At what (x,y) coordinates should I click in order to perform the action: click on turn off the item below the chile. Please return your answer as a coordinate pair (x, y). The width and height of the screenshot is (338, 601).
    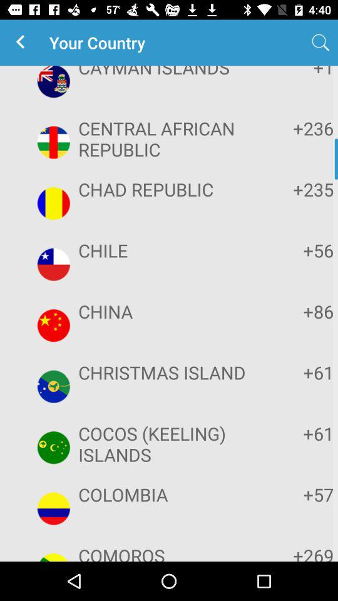
    Looking at the image, I should click on (295, 311).